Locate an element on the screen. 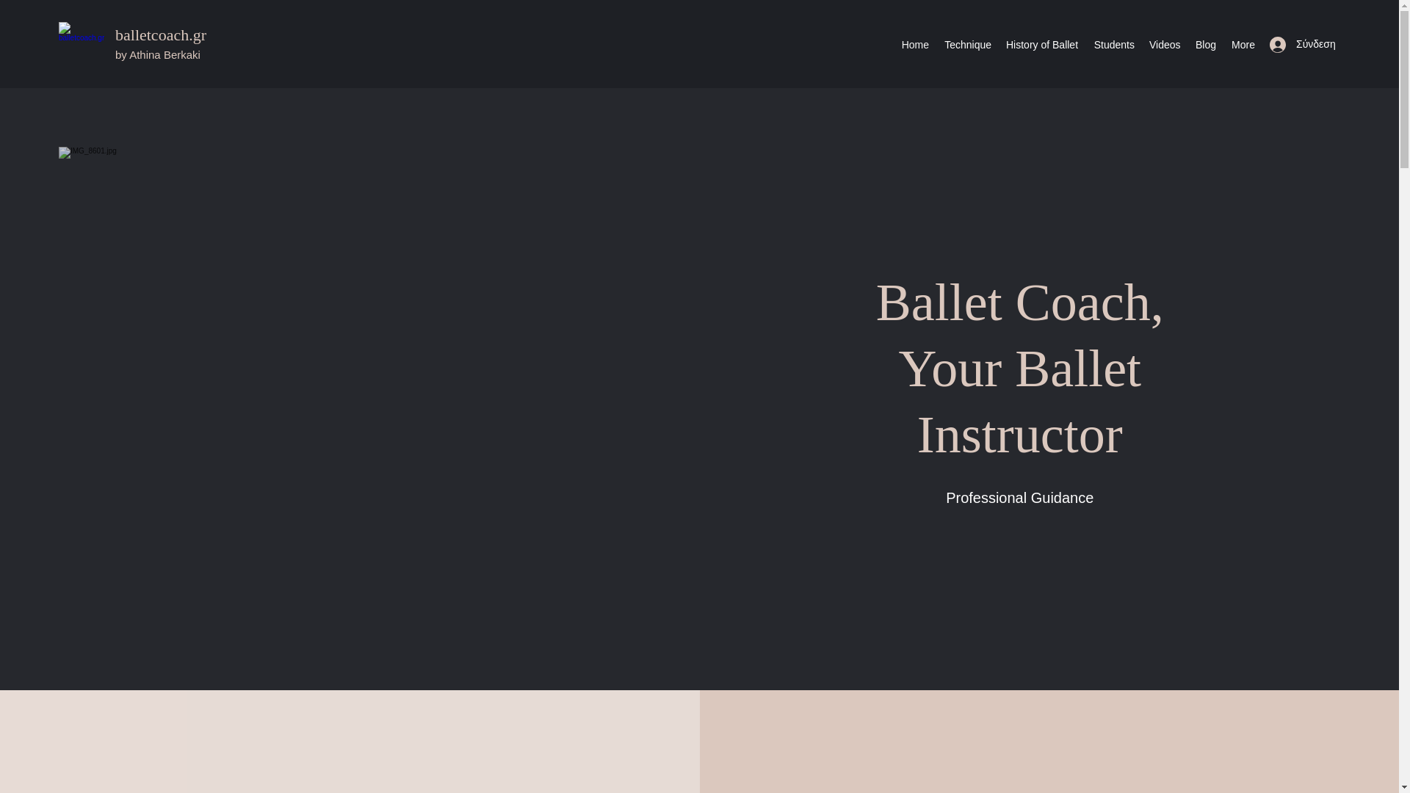 Image resolution: width=1410 pixels, height=793 pixels. Technique is located at coordinates (966, 44).